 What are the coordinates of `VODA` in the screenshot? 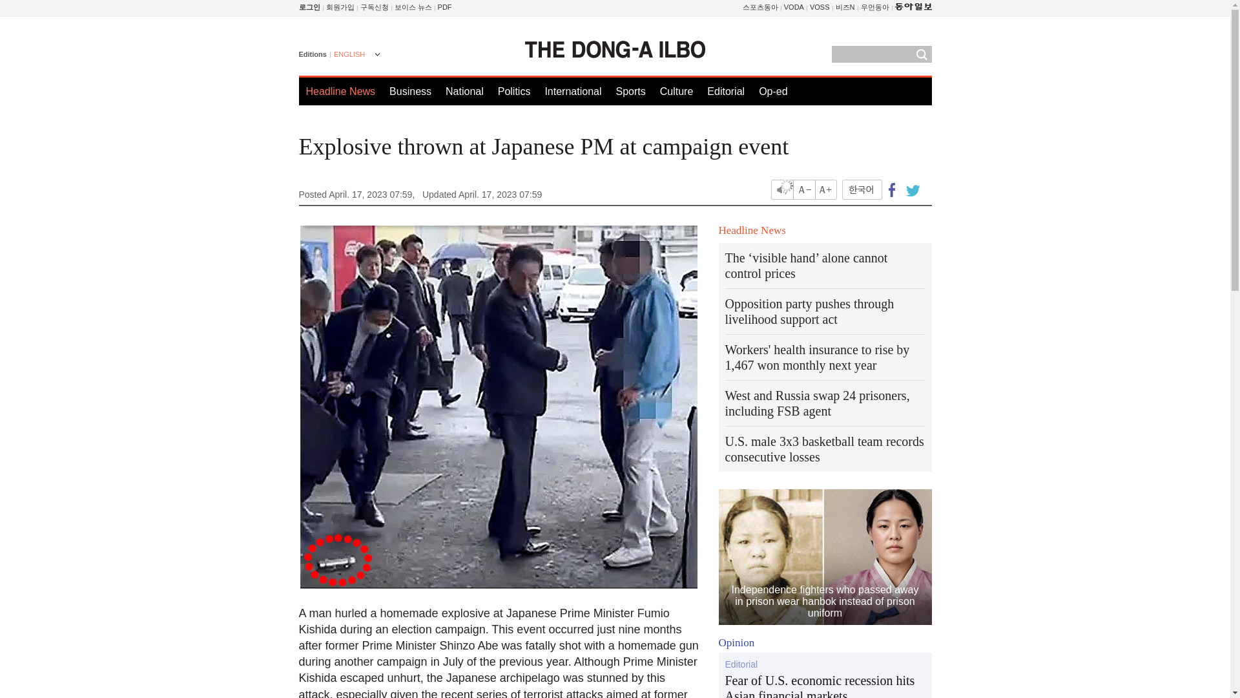 It's located at (793, 7).